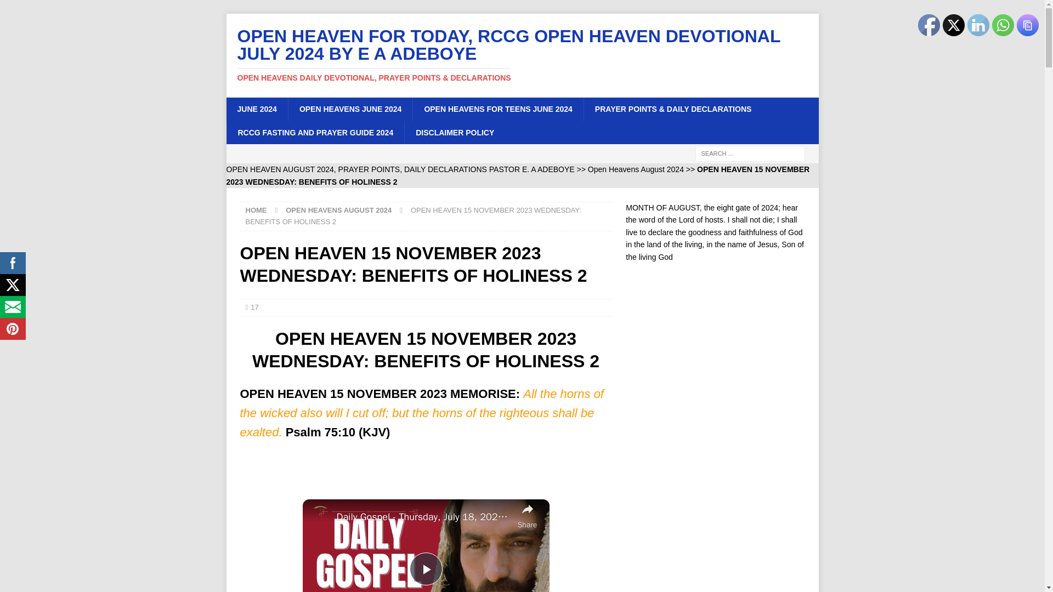  I want to click on 17, so click(254, 307).